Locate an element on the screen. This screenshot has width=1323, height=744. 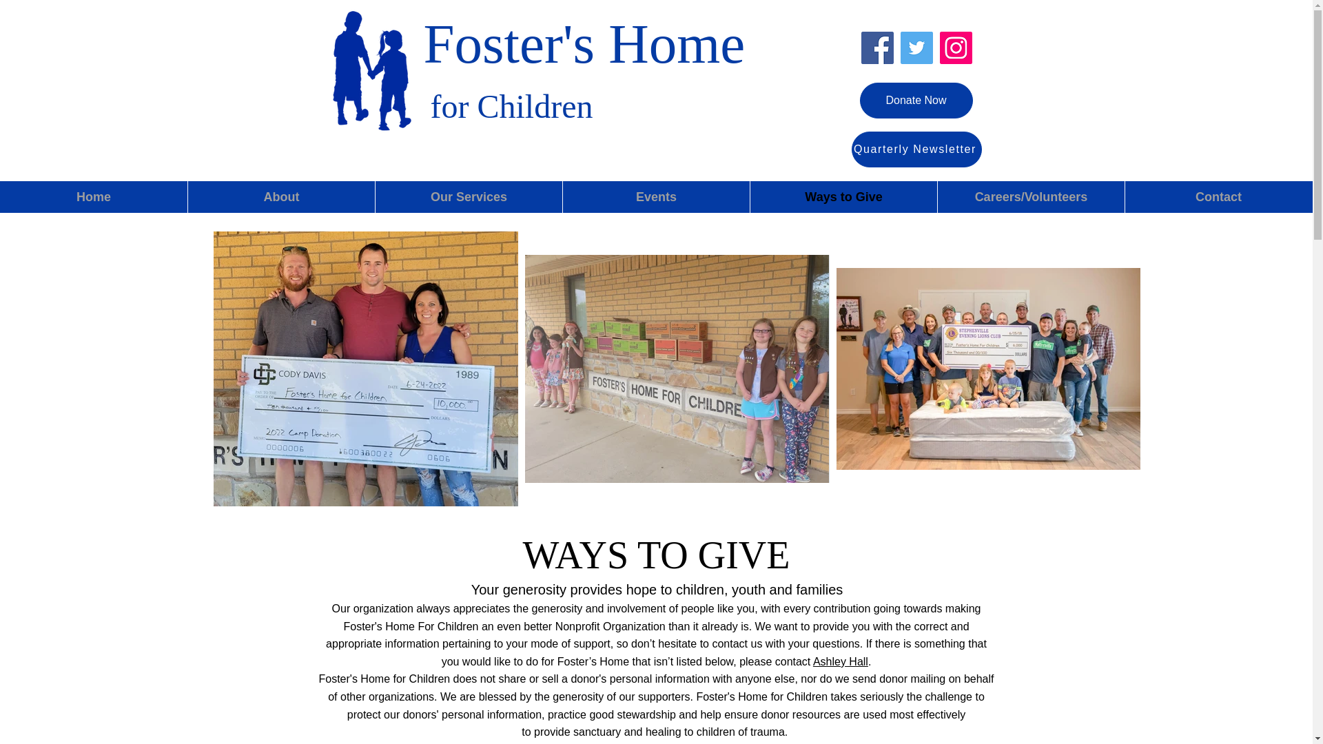
Home is located at coordinates (94, 197).